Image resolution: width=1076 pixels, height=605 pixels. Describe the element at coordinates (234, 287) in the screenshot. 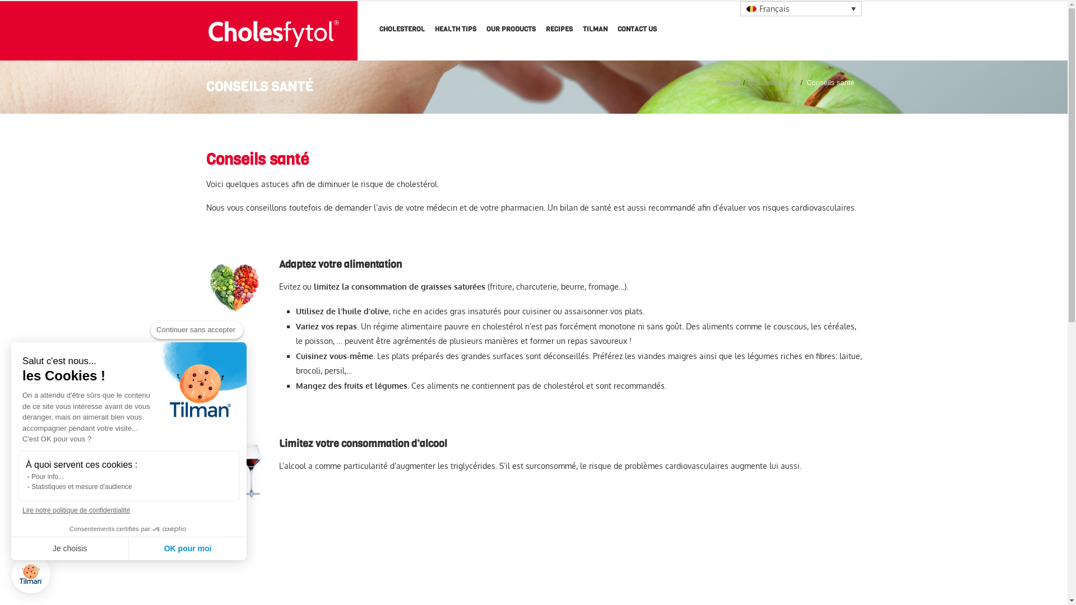

I see `Adaptez votre alimentation` at that location.